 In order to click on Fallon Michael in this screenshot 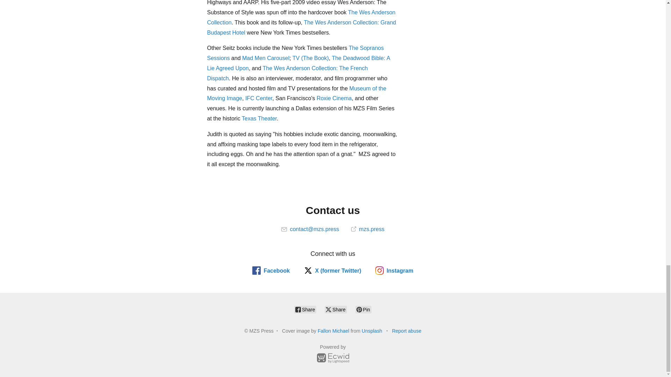, I will do `click(333, 331)`.